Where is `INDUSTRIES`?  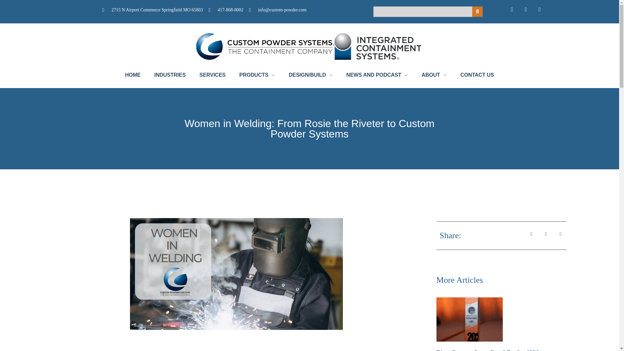 INDUSTRIES is located at coordinates (170, 75).